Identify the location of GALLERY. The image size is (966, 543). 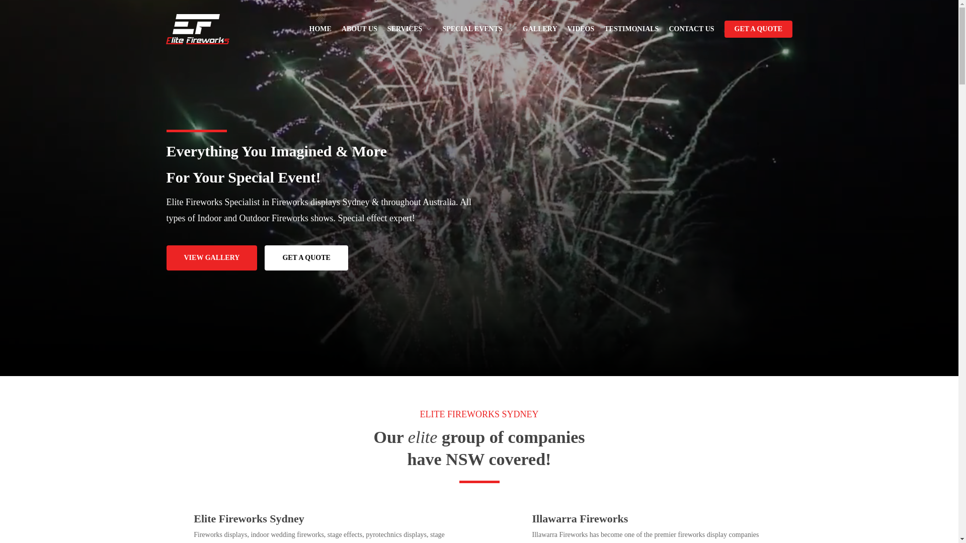
(540, 29).